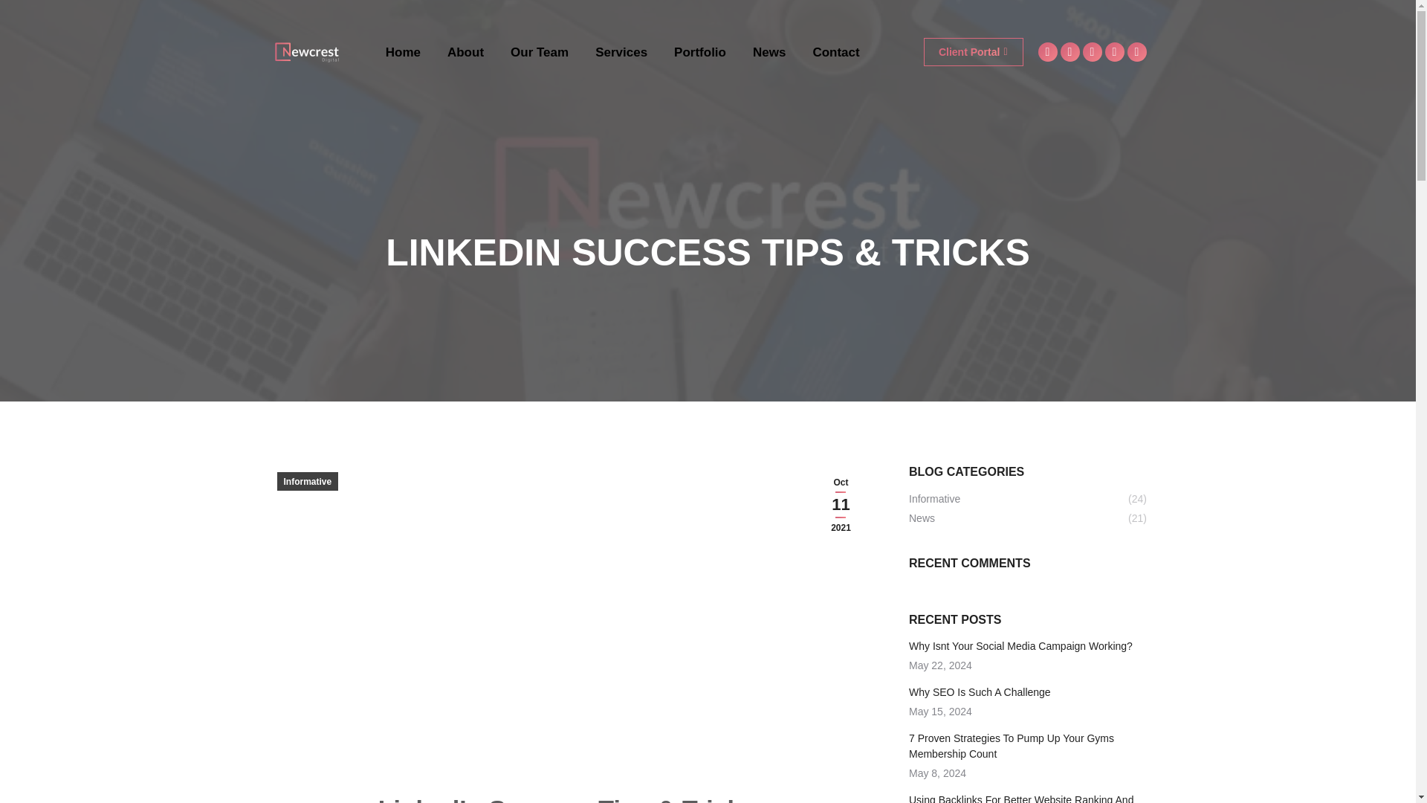  What do you see at coordinates (1114, 52) in the screenshot?
I see `Instagram page opens in new window` at bounding box center [1114, 52].